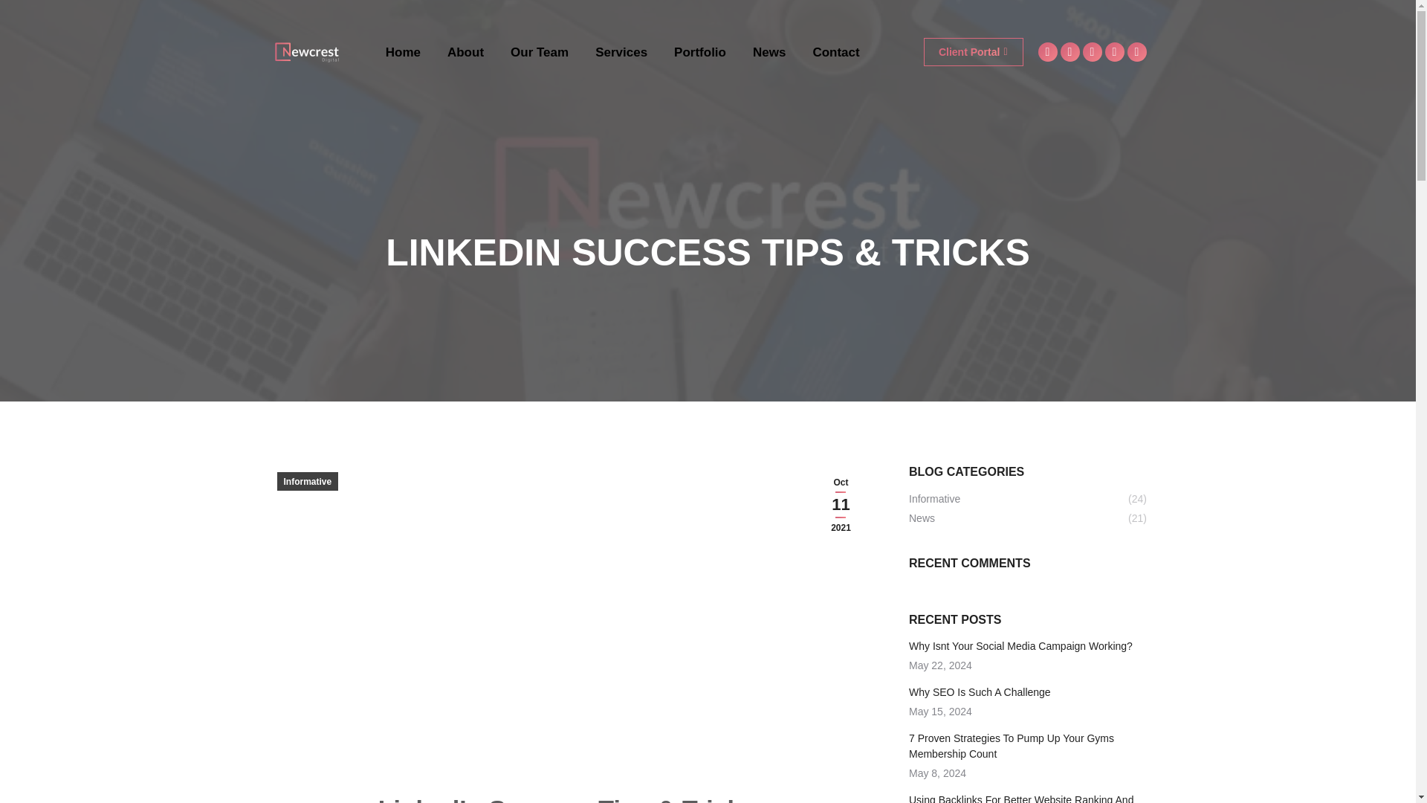  What do you see at coordinates (1114, 52) in the screenshot?
I see `Instagram page opens in new window` at bounding box center [1114, 52].